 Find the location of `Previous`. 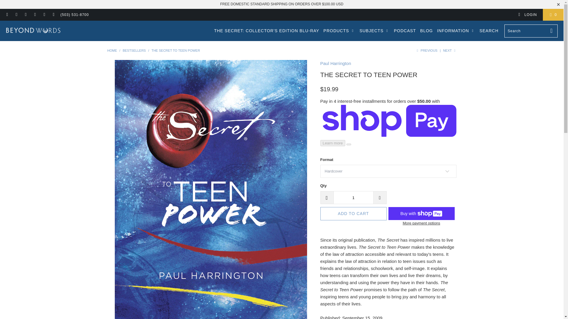

Previous is located at coordinates (426, 51).